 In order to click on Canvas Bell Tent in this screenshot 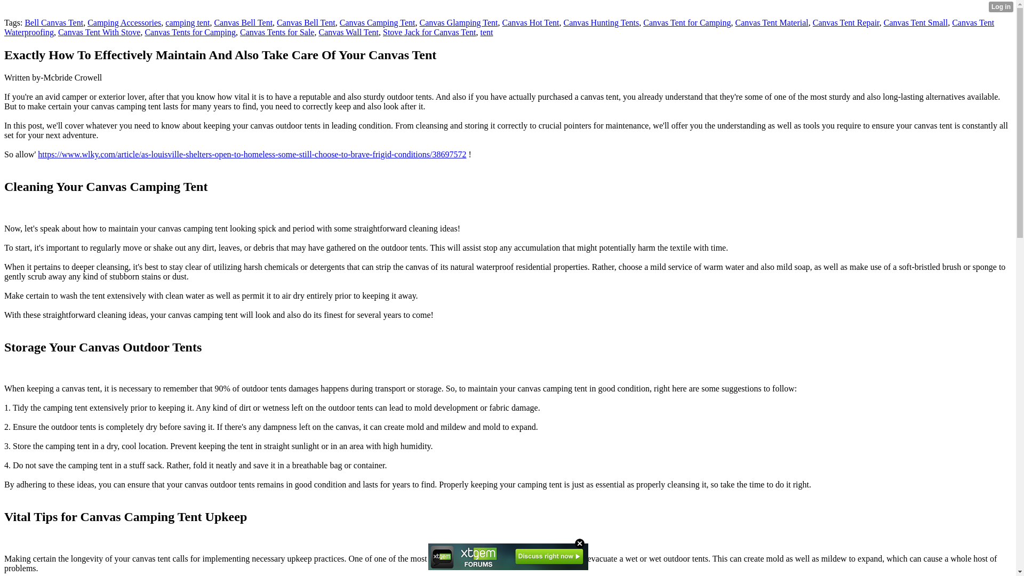, I will do `click(243, 22)`.